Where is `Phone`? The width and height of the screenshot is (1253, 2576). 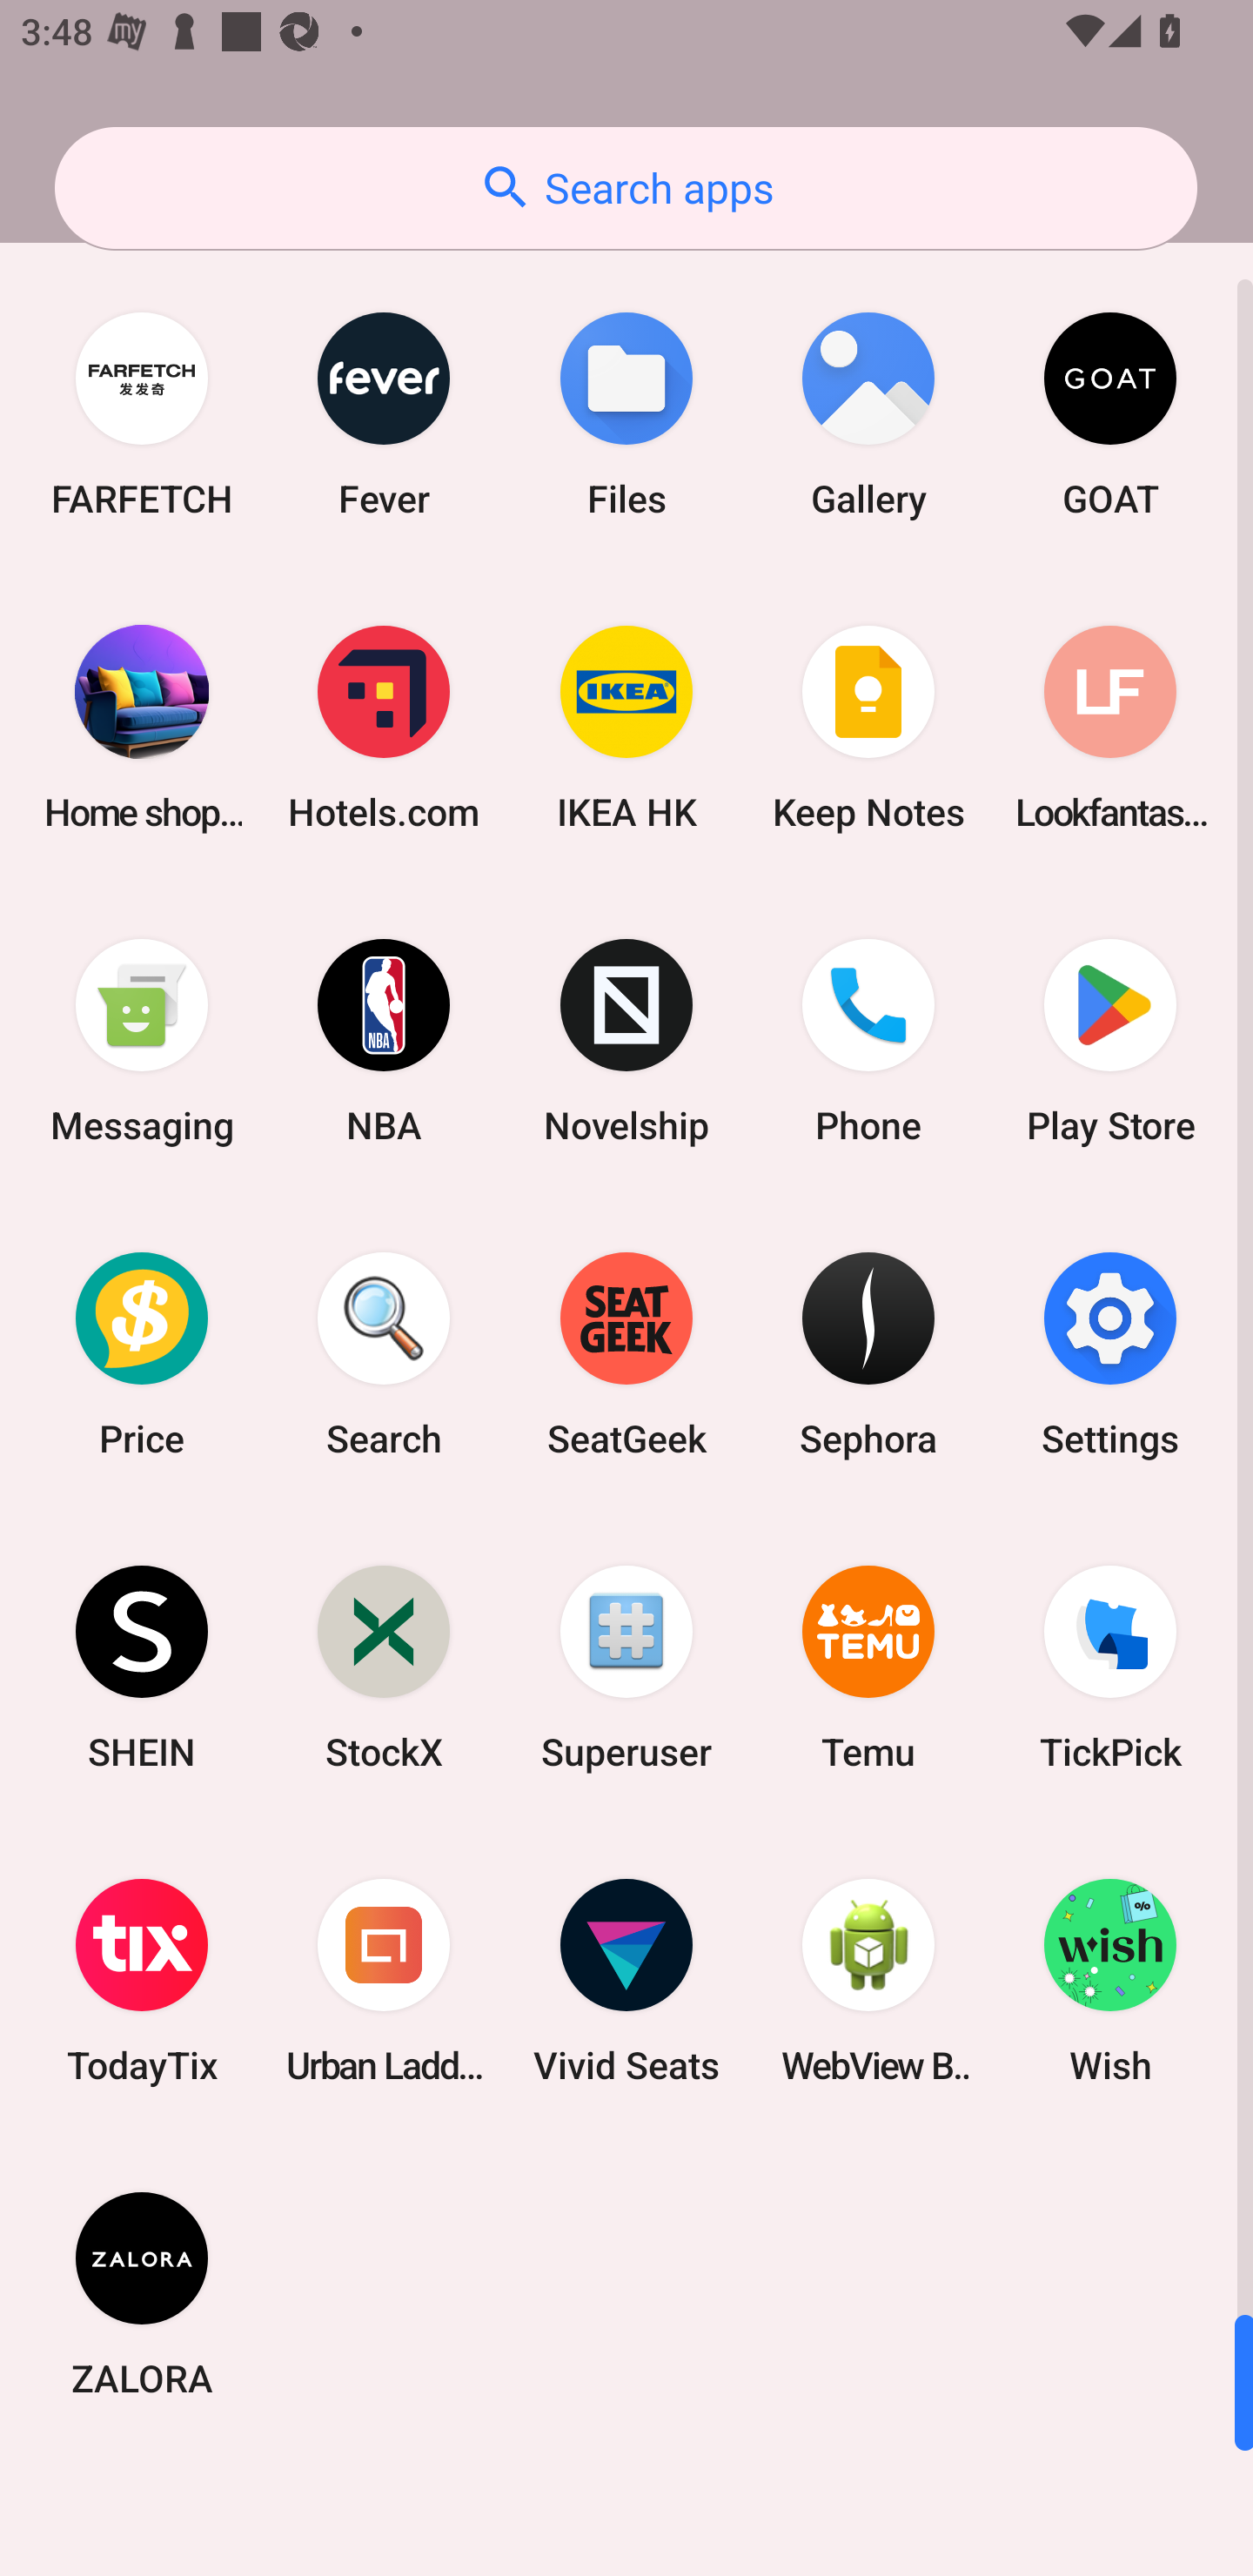
Phone is located at coordinates (868, 1041).